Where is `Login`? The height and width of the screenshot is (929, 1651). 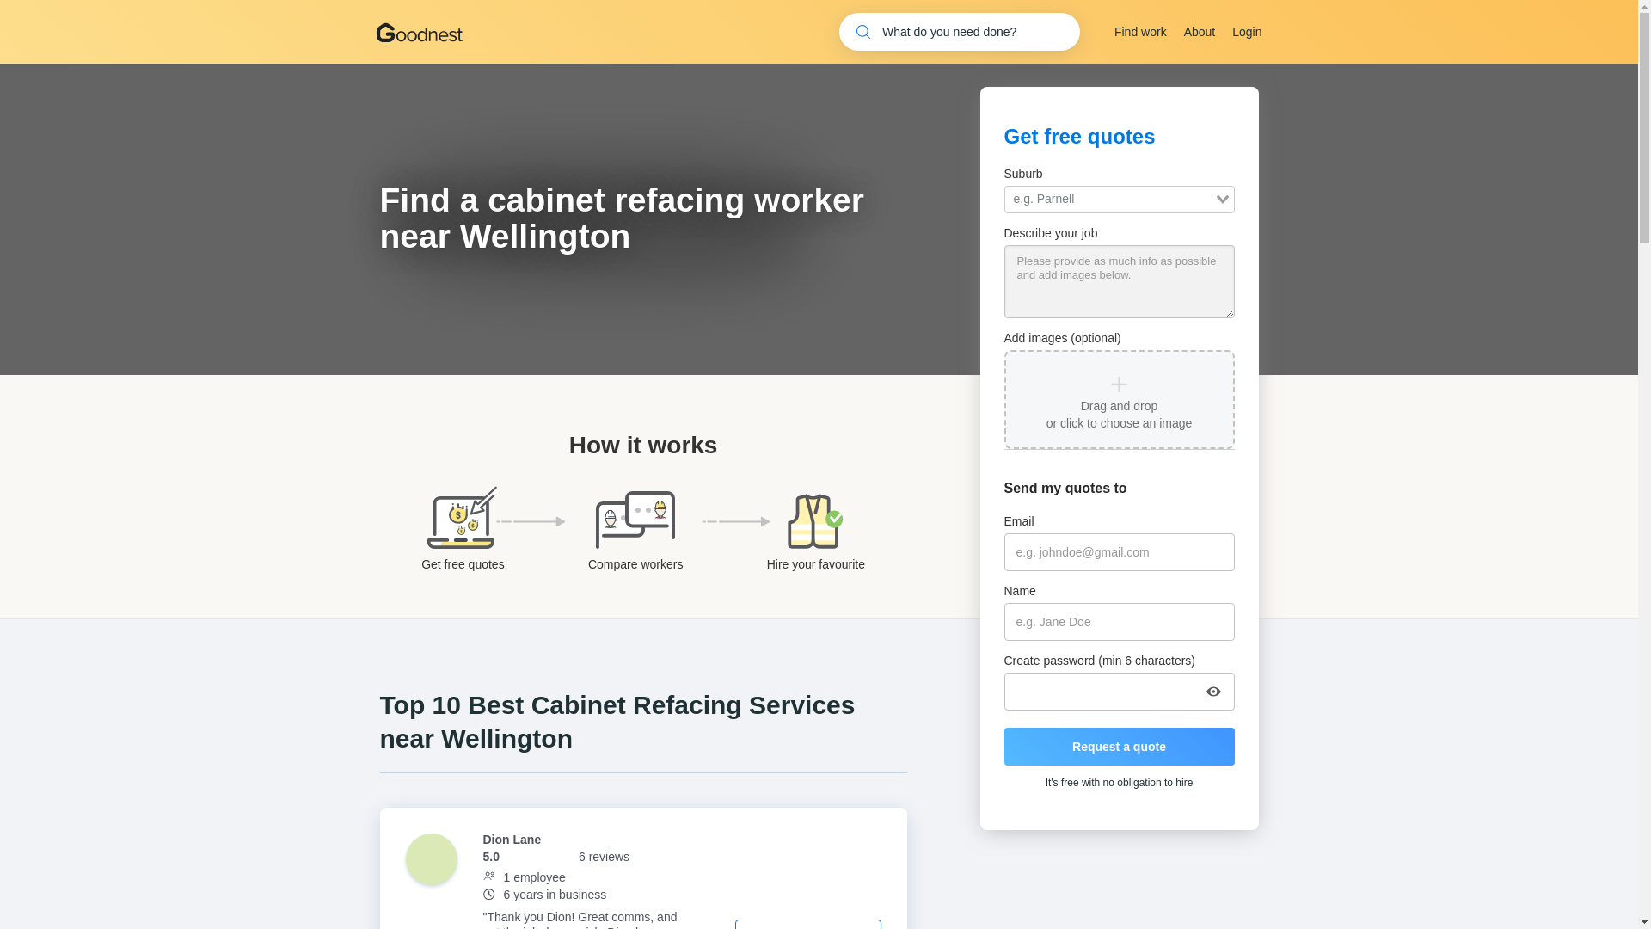
Login is located at coordinates (1246, 32).